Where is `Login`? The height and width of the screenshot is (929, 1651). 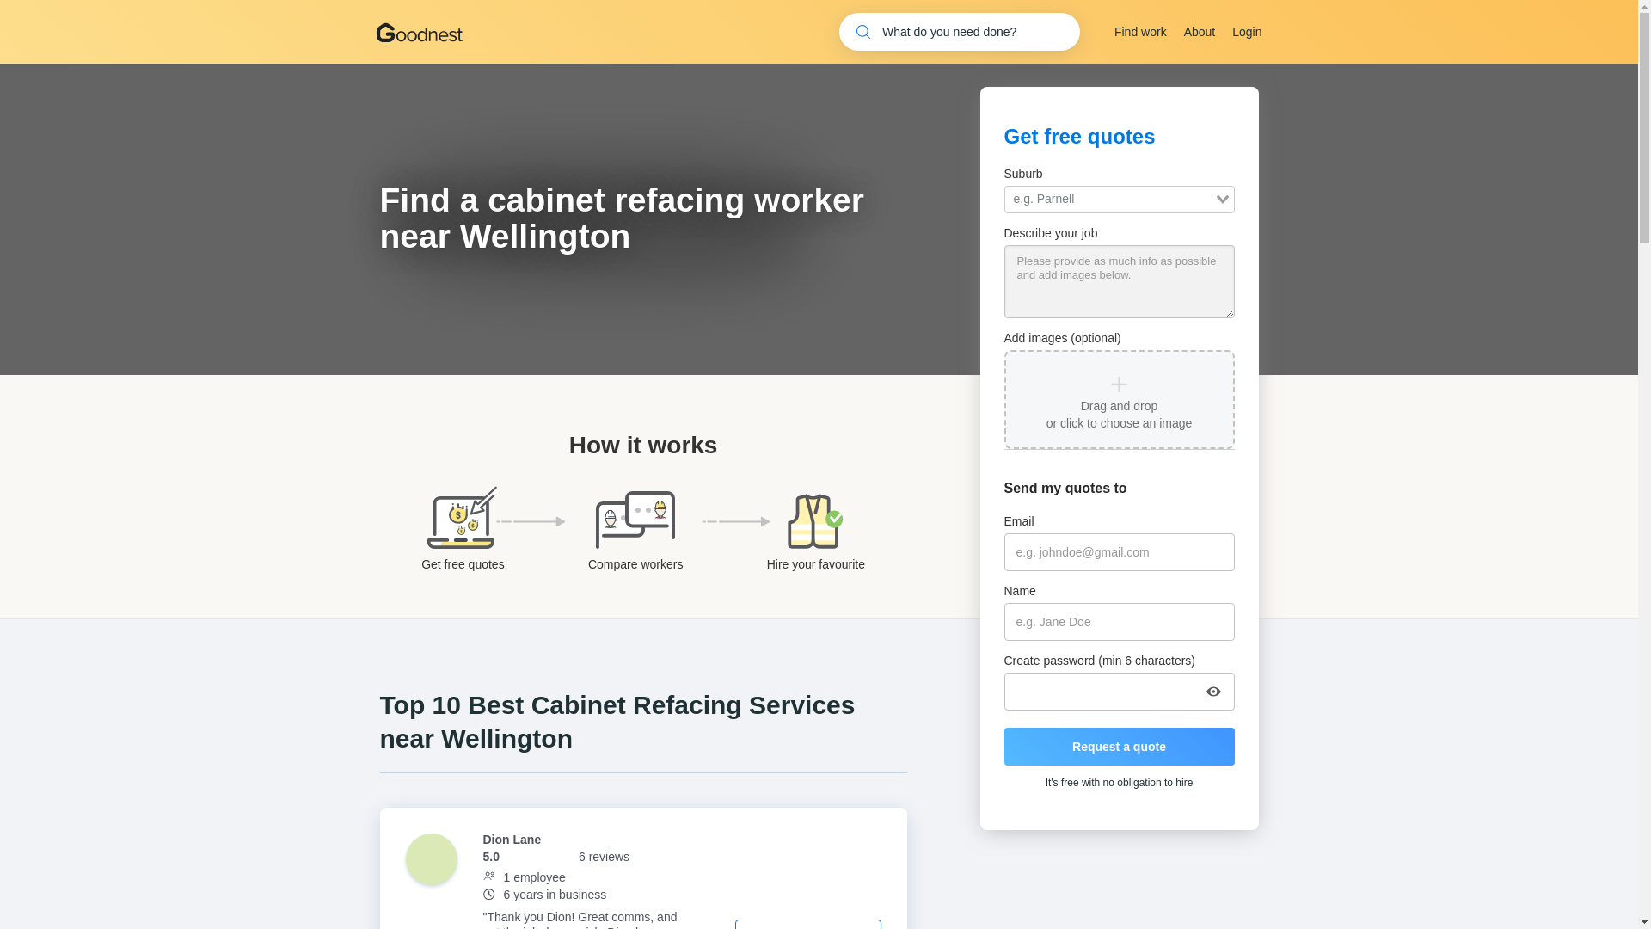
Login is located at coordinates (1246, 32).